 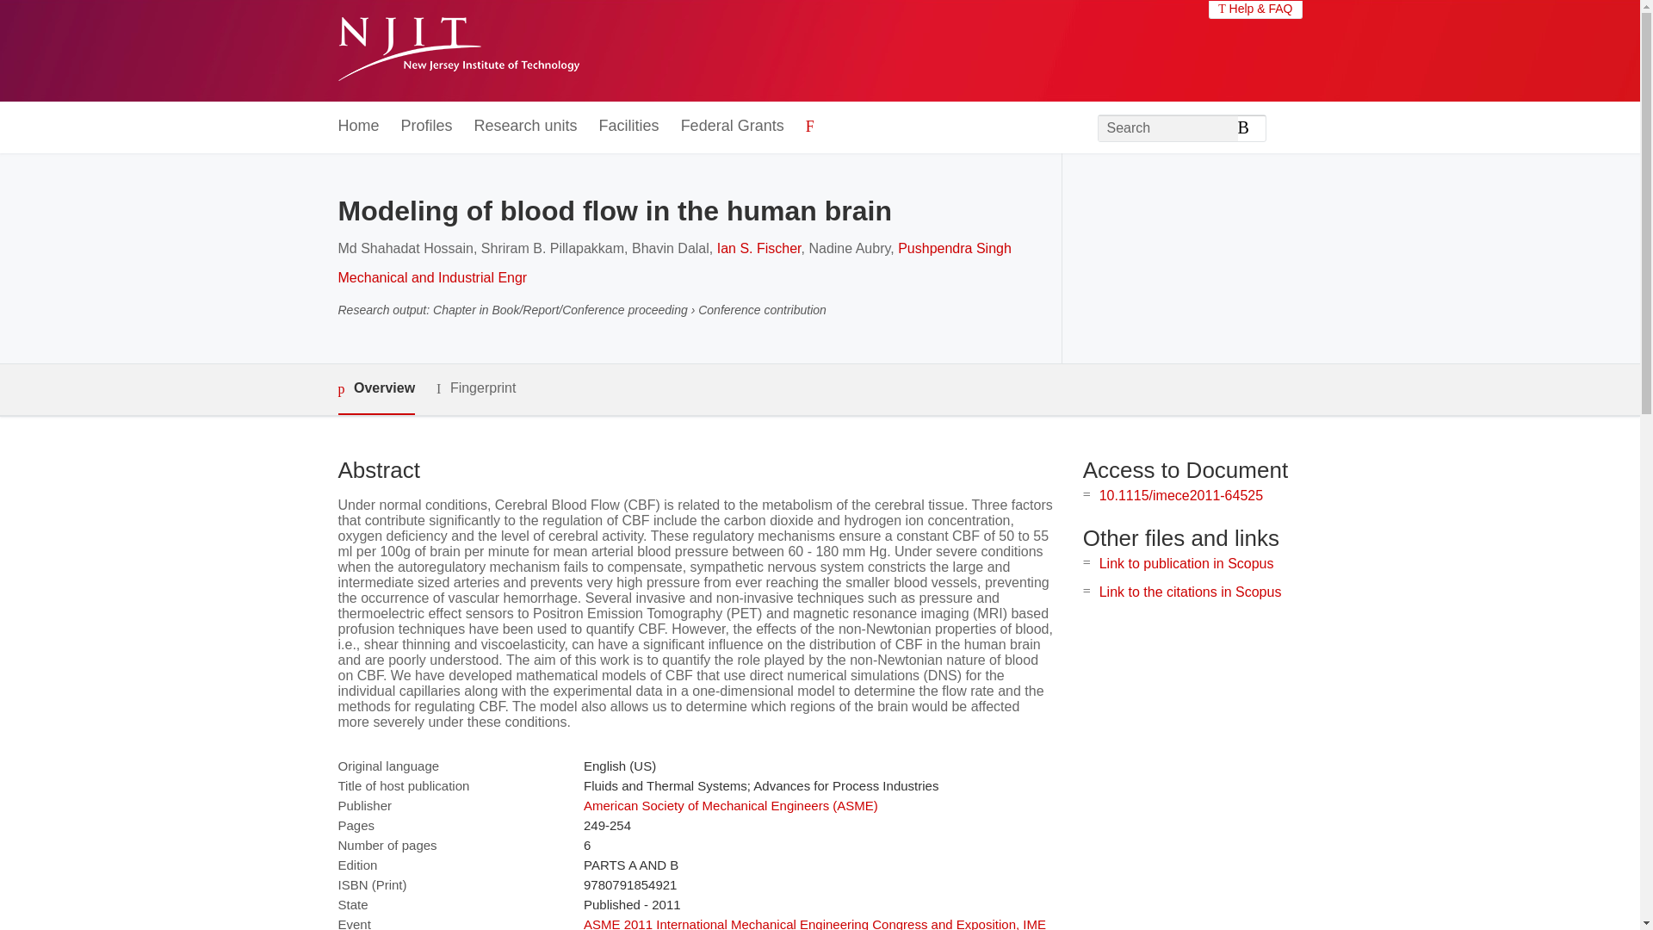 What do you see at coordinates (427, 127) in the screenshot?
I see `Profiles` at bounding box center [427, 127].